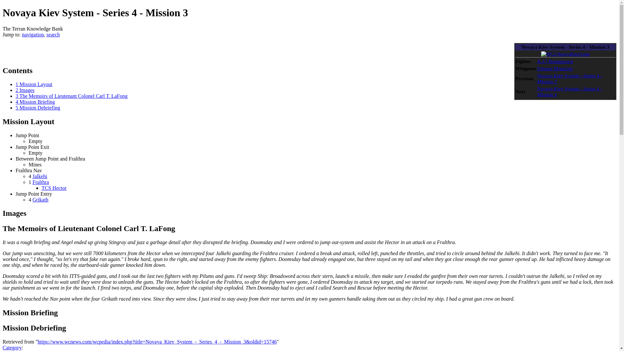 The width and height of the screenshot is (624, 351). Describe the element at coordinates (54, 188) in the screenshot. I see `TCS Hector` at that location.